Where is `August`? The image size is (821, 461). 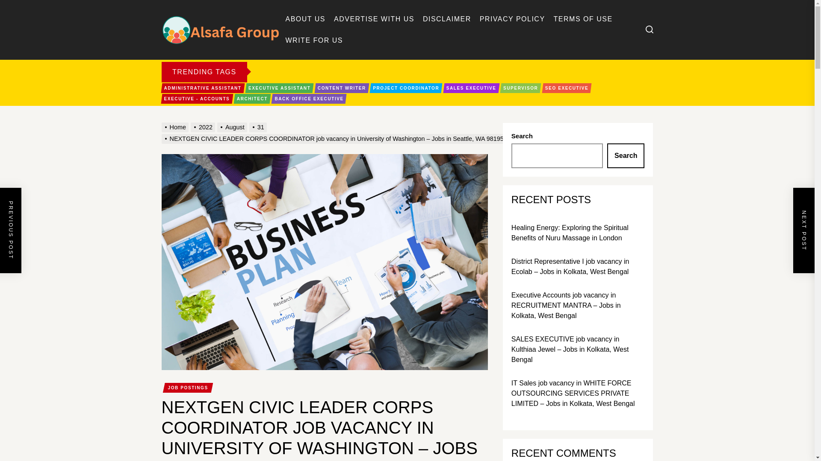
August is located at coordinates (233, 127).